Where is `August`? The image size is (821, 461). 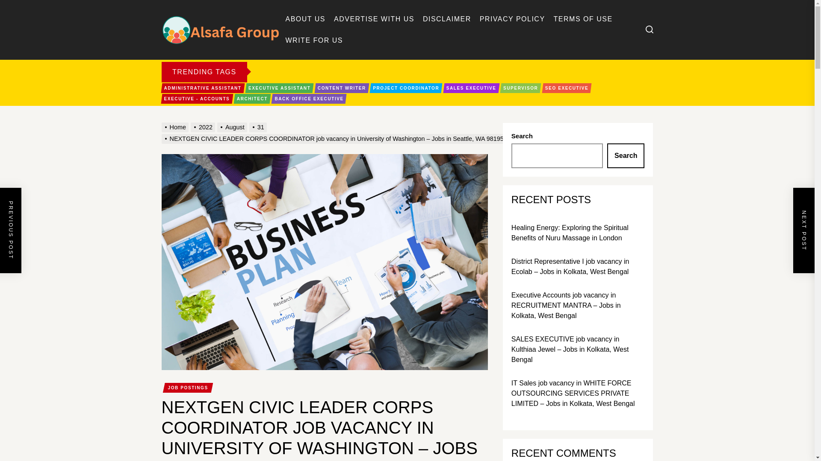
August is located at coordinates (233, 127).